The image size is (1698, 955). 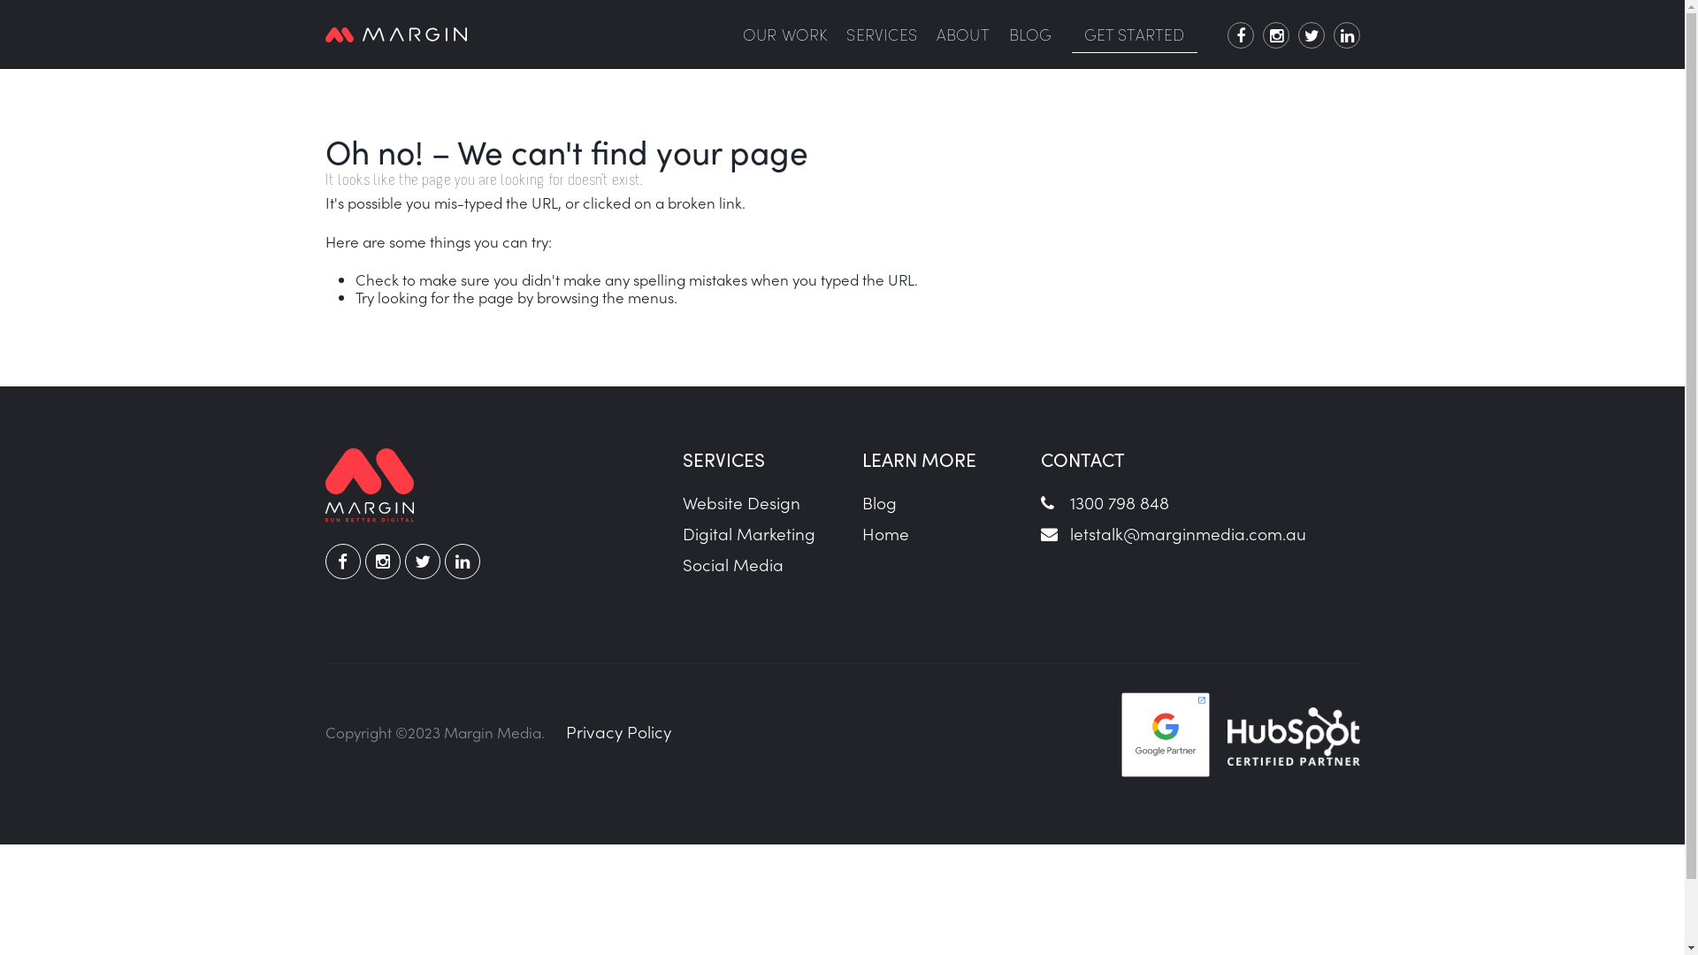 What do you see at coordinates (785, 34) in the screenshot?
I see `OUR WORK` at bounding box center [785, 34].